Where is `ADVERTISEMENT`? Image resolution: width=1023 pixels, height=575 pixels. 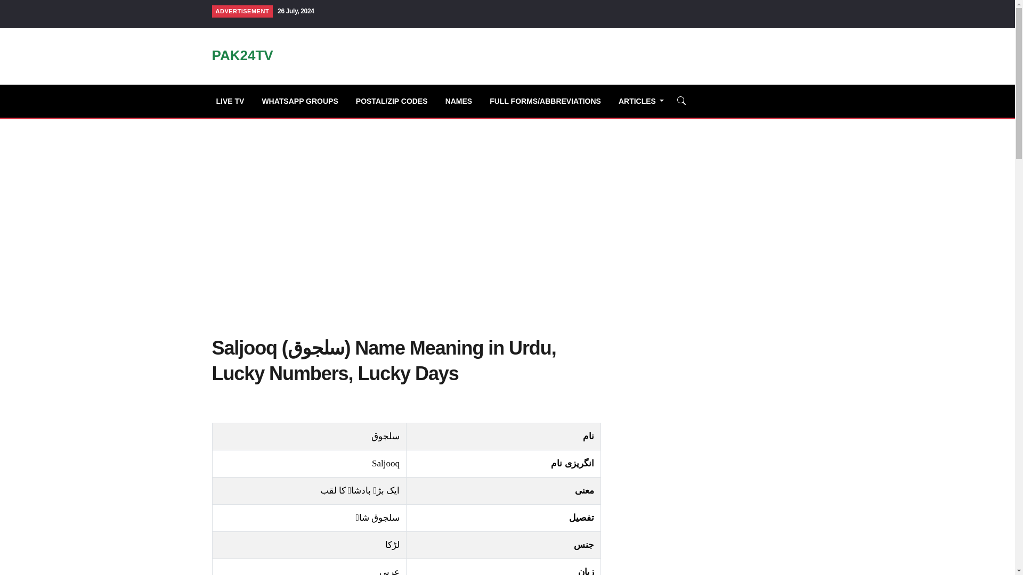
ADVERTISEMENT is located at coordinates (242, 11).